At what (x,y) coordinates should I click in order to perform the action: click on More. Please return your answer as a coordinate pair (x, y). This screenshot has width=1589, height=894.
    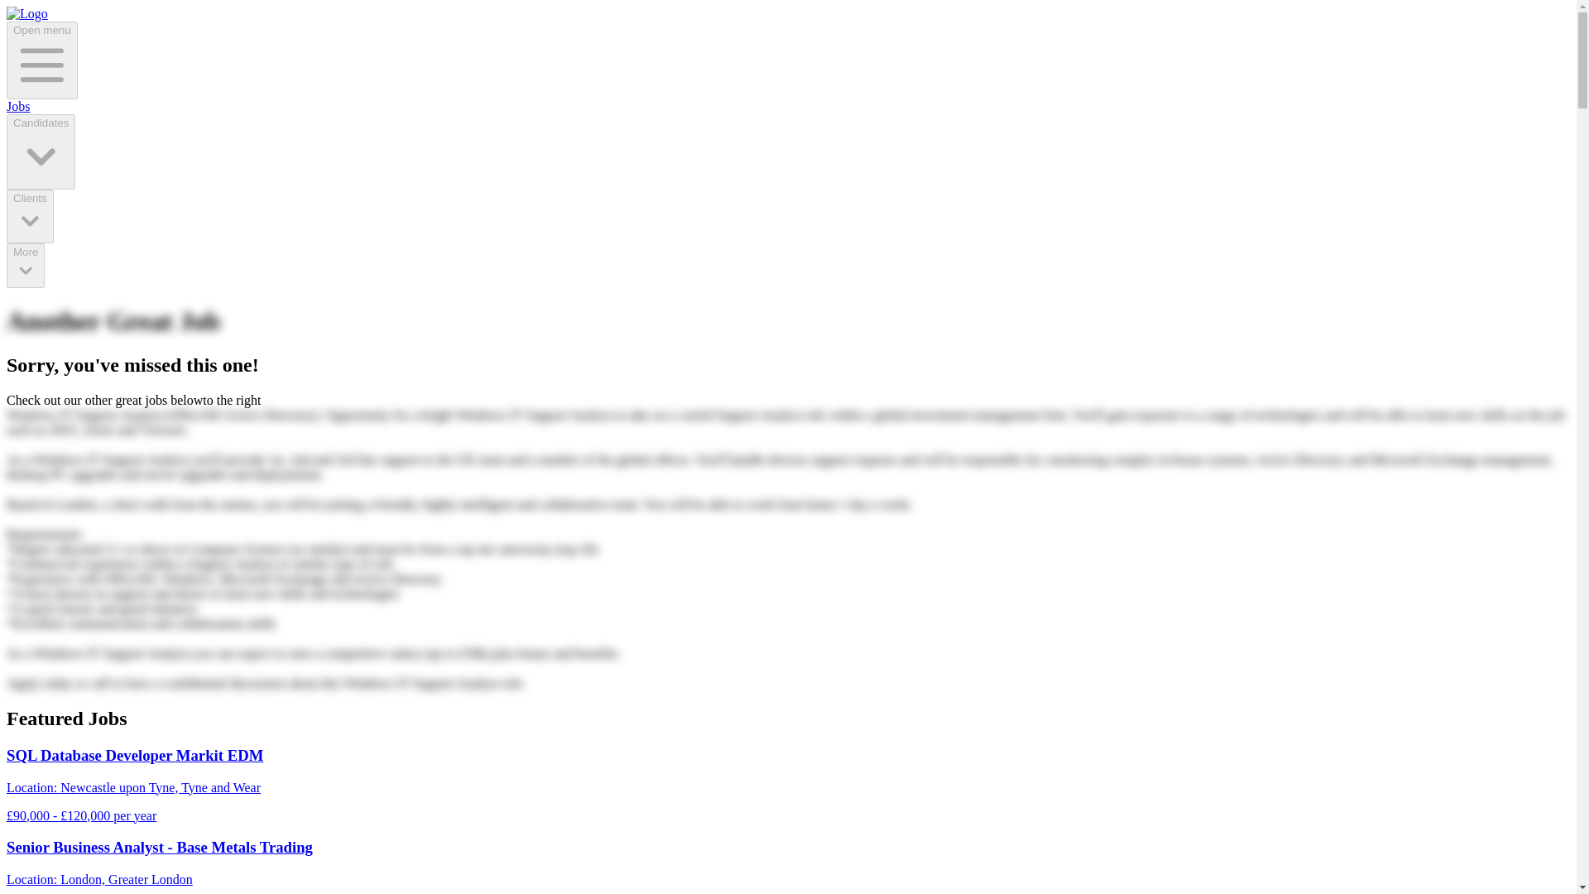
    Looking at the image, I should click on (25, 265).